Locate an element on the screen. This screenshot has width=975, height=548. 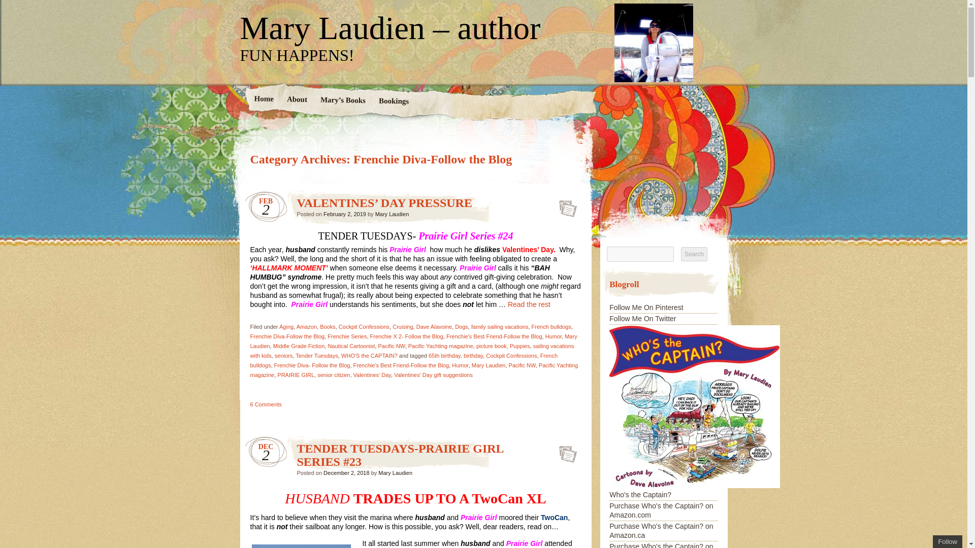
picture book is located at coordinates (492, 346).